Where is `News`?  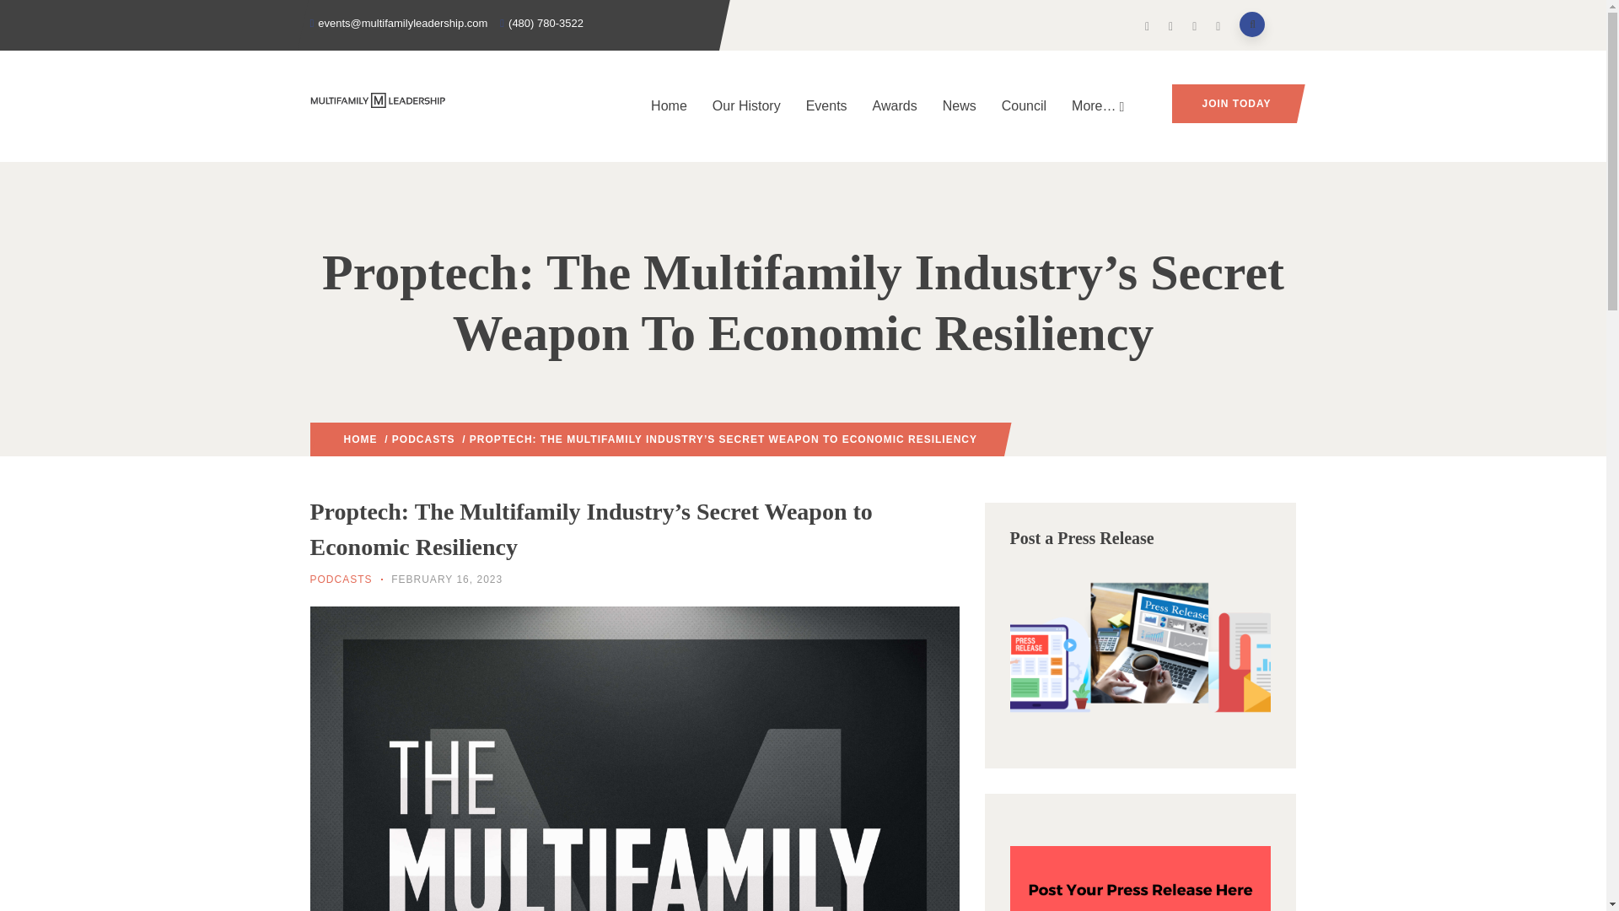 News is located at coordinates (960, 106).